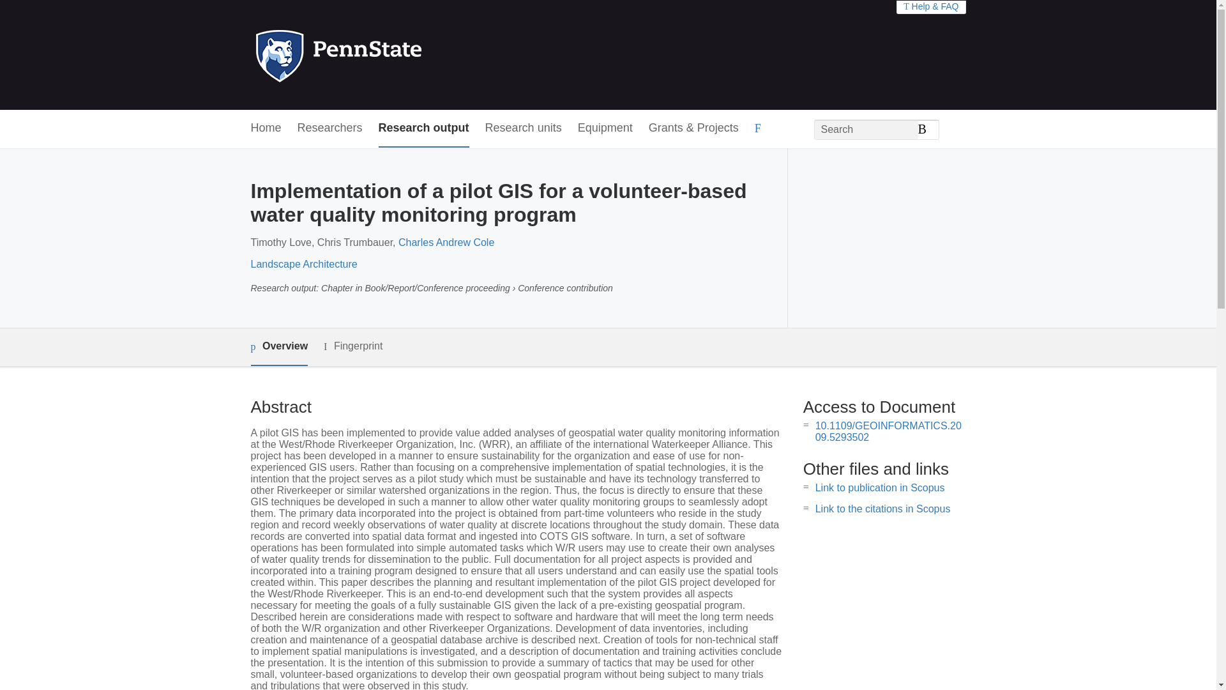 Image resolution: width=1226 pixels, height=690 pixels. What do you see at coordinates (524, 128) in the screenshot?
I see `Research units` at bounding box center [524, 128].